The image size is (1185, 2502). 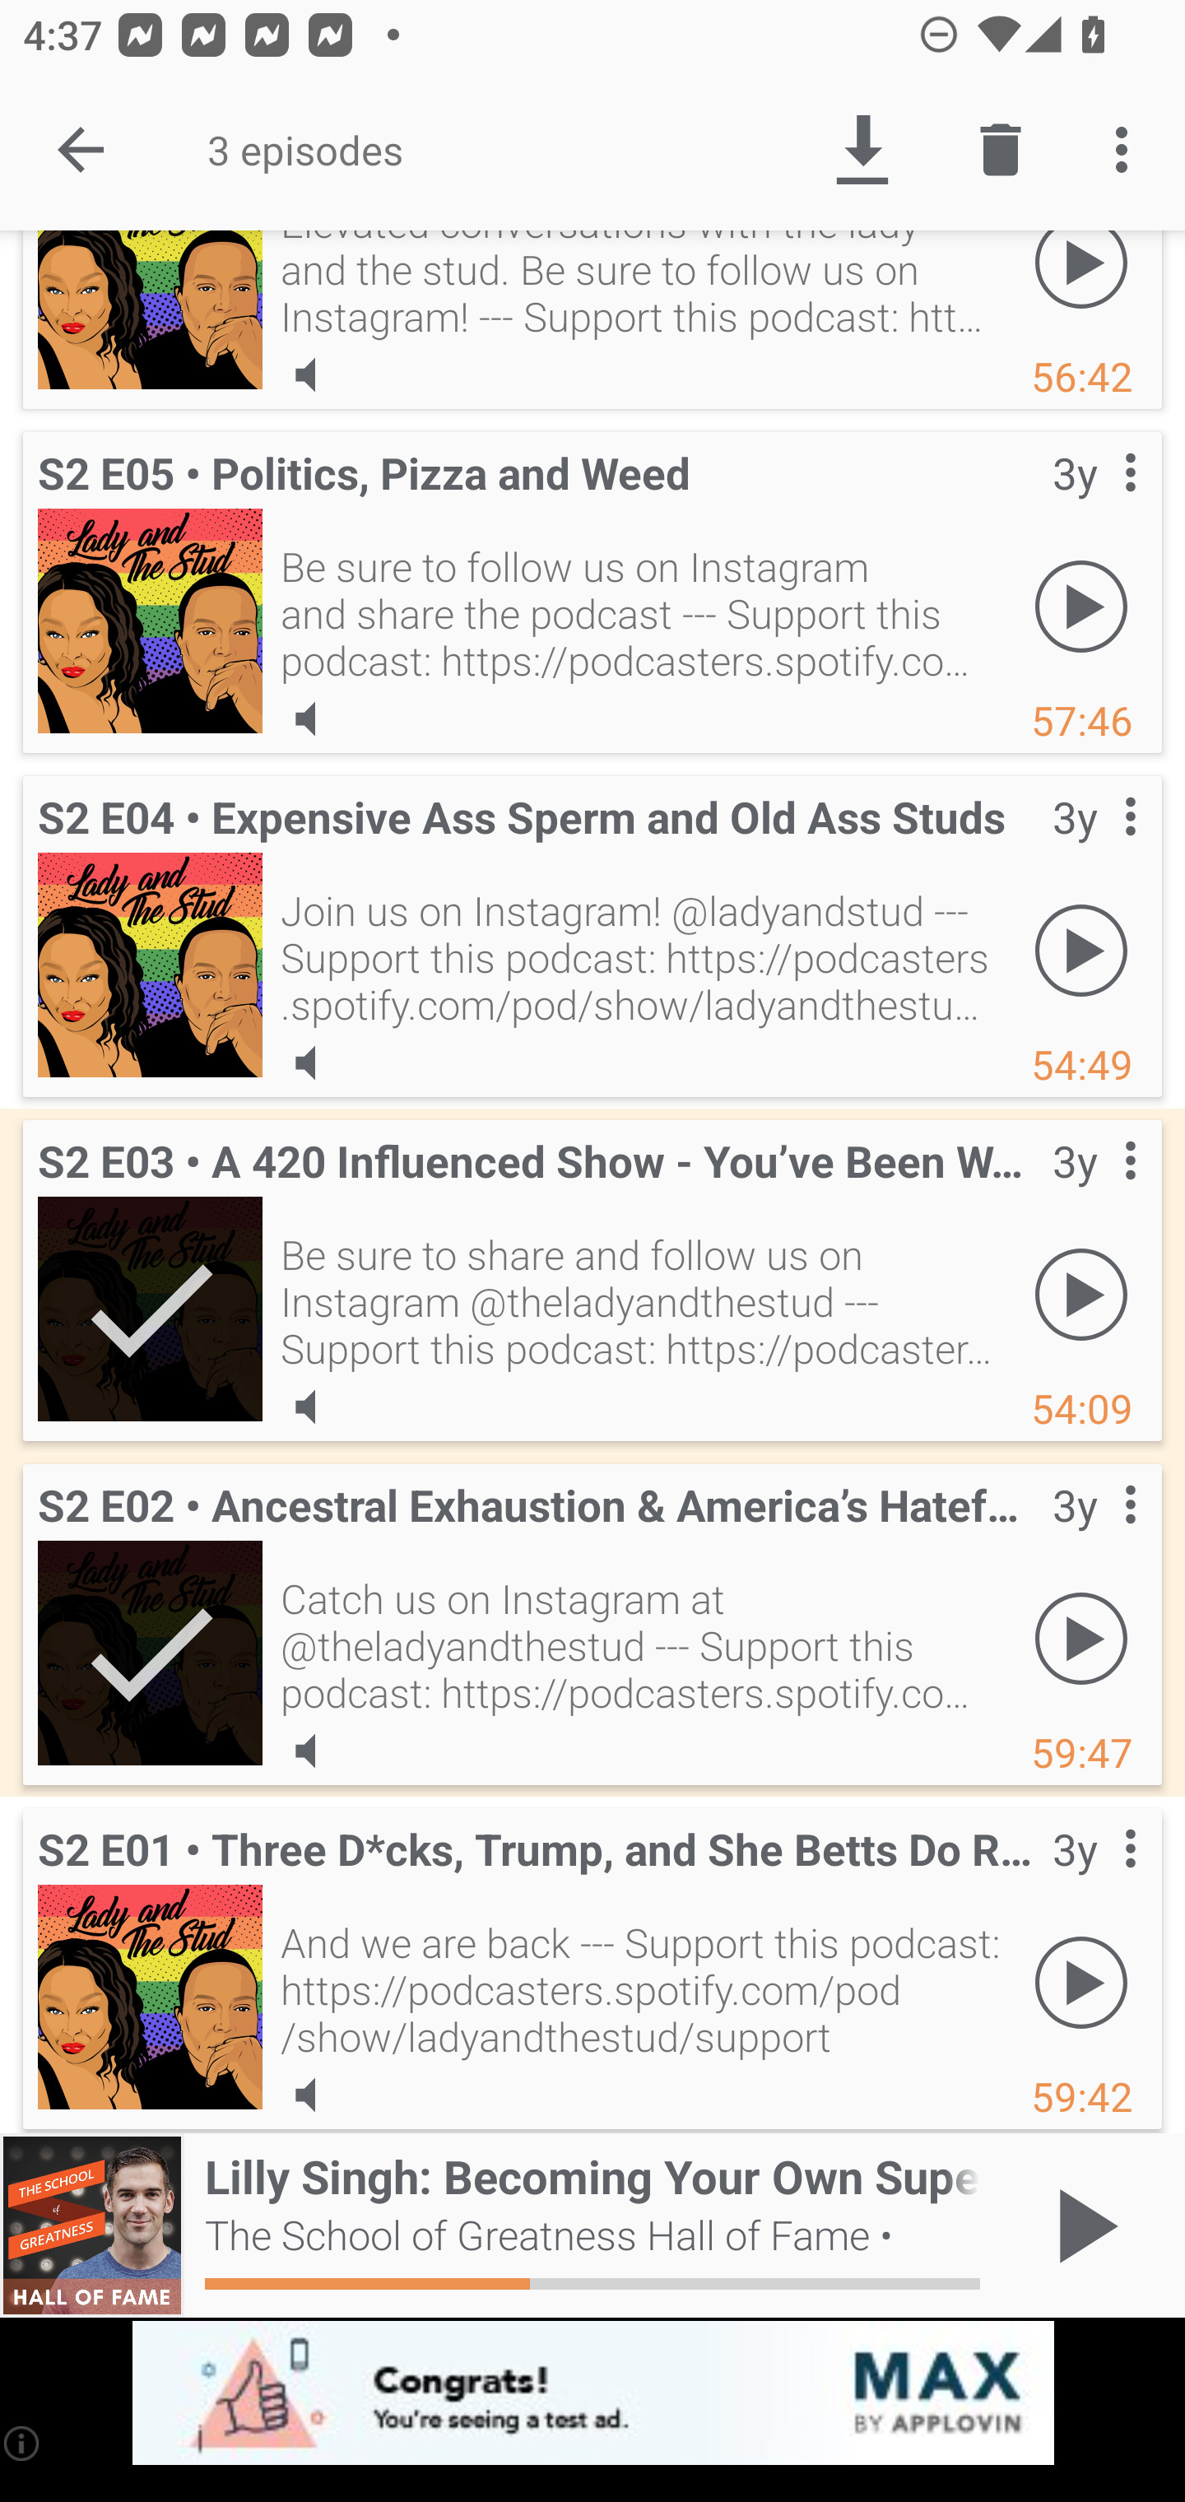 I want to click on Play, so click(x=1081, y=607).